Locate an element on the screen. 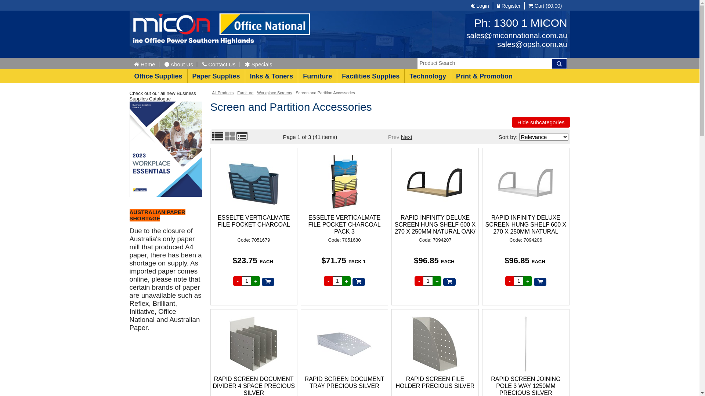 Image resolution: width=705 pixels, height=396 pixels. Add to Cart is located at coordinates (268, 282).